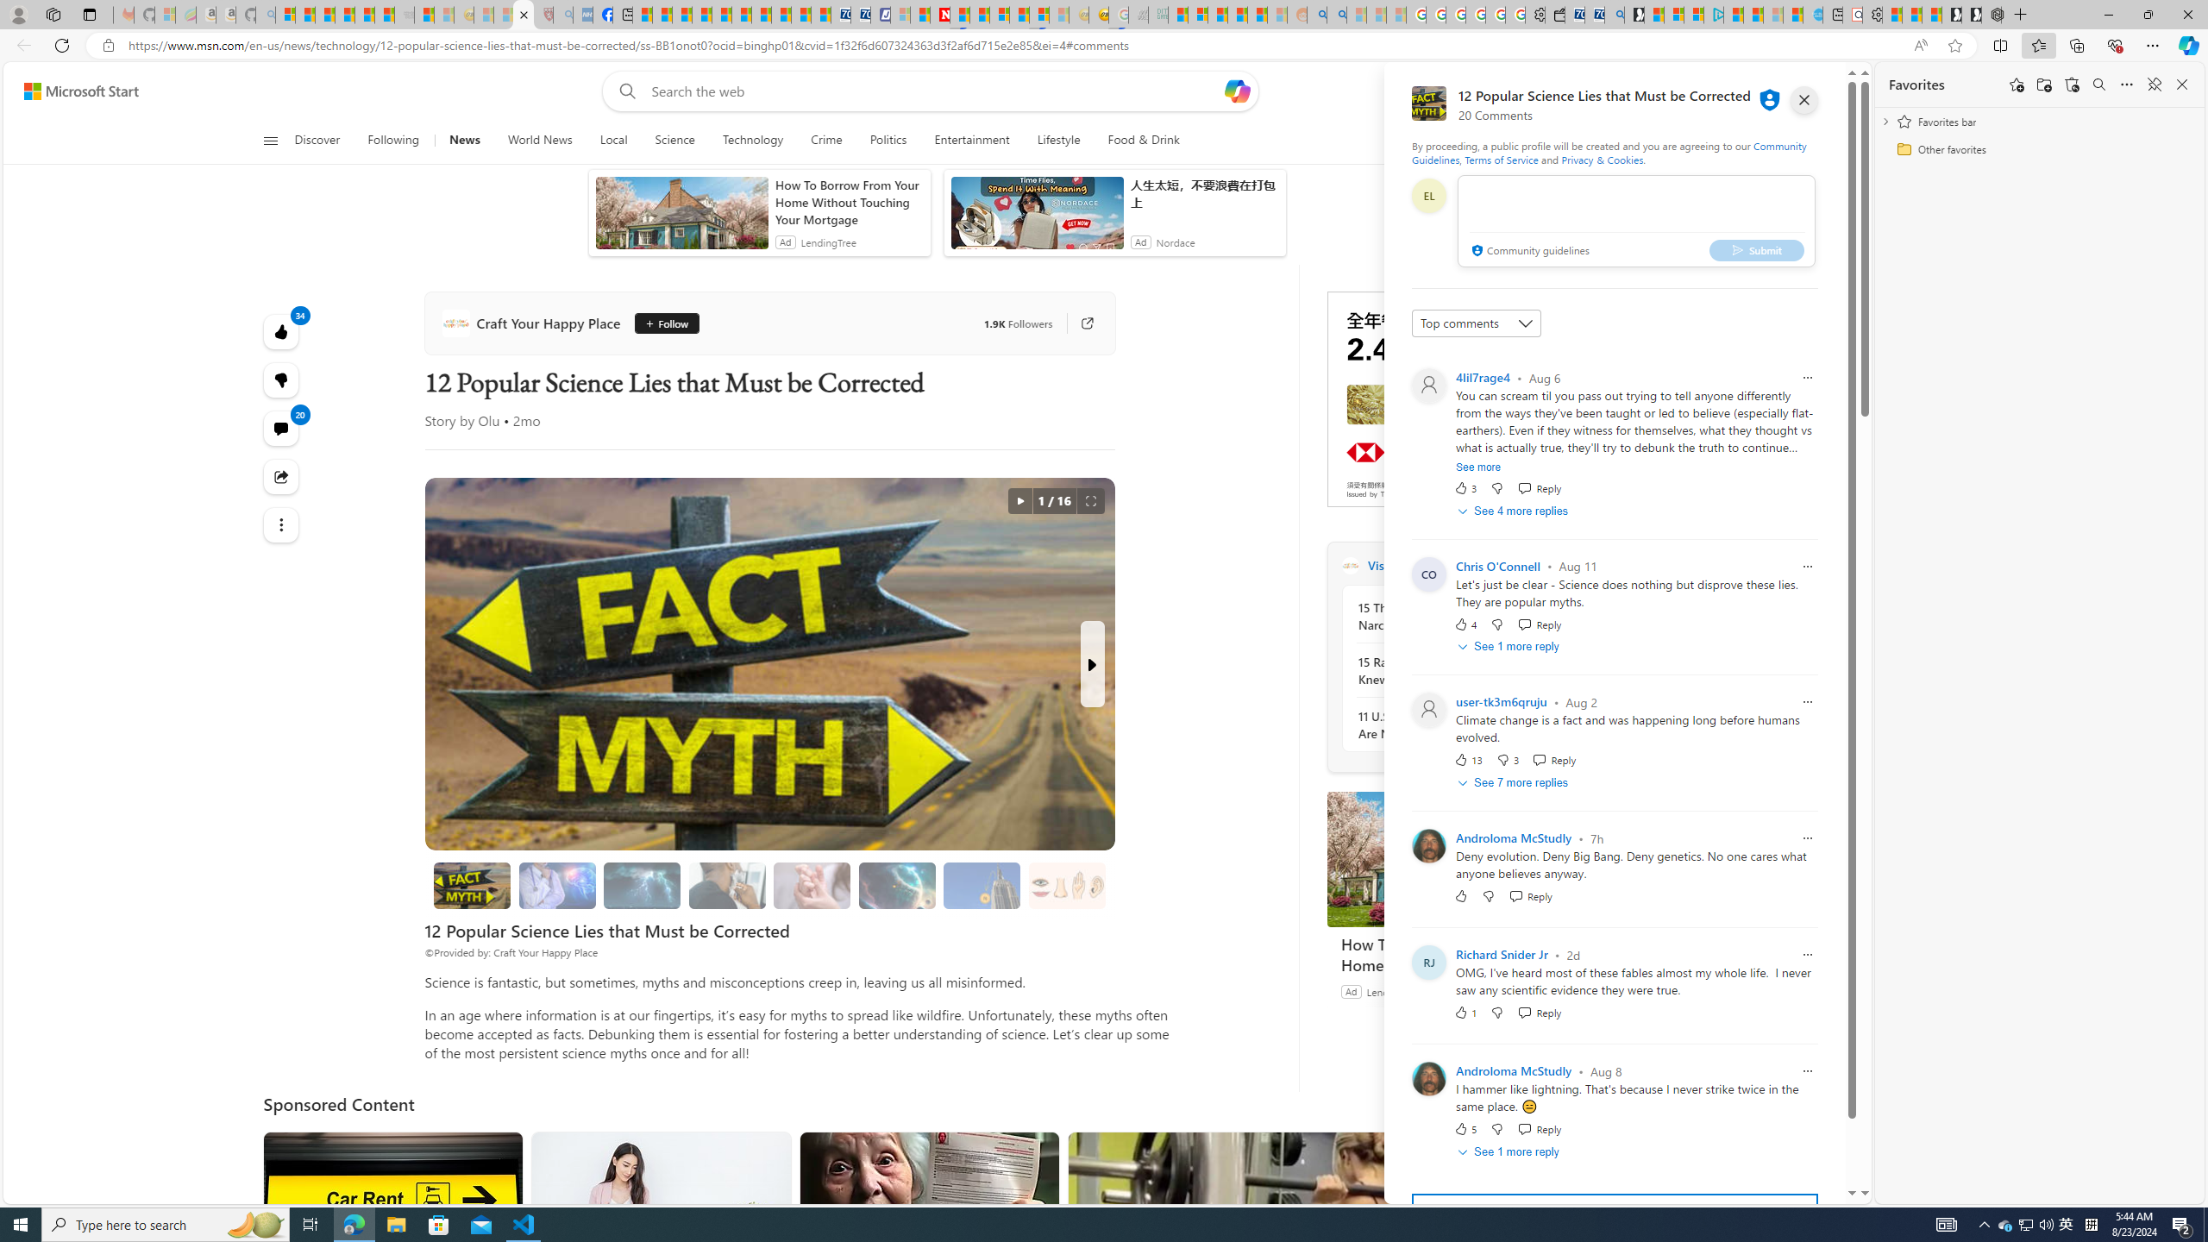 The width and height of the screenshot is (2208, 1242). What do you see at coordinates (1258, 15) in the screenshot?
I see `Student Loan Update: Forgiveness Program Ends This Month` at bounding box center [1258, 15].